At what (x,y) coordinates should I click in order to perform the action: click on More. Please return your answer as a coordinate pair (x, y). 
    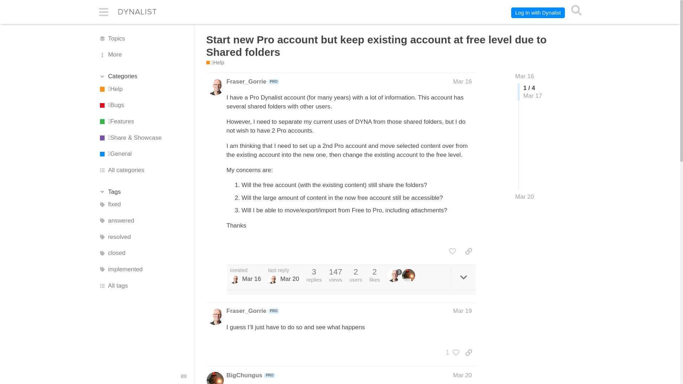
    Looking at the image, I should click on (142, 55).